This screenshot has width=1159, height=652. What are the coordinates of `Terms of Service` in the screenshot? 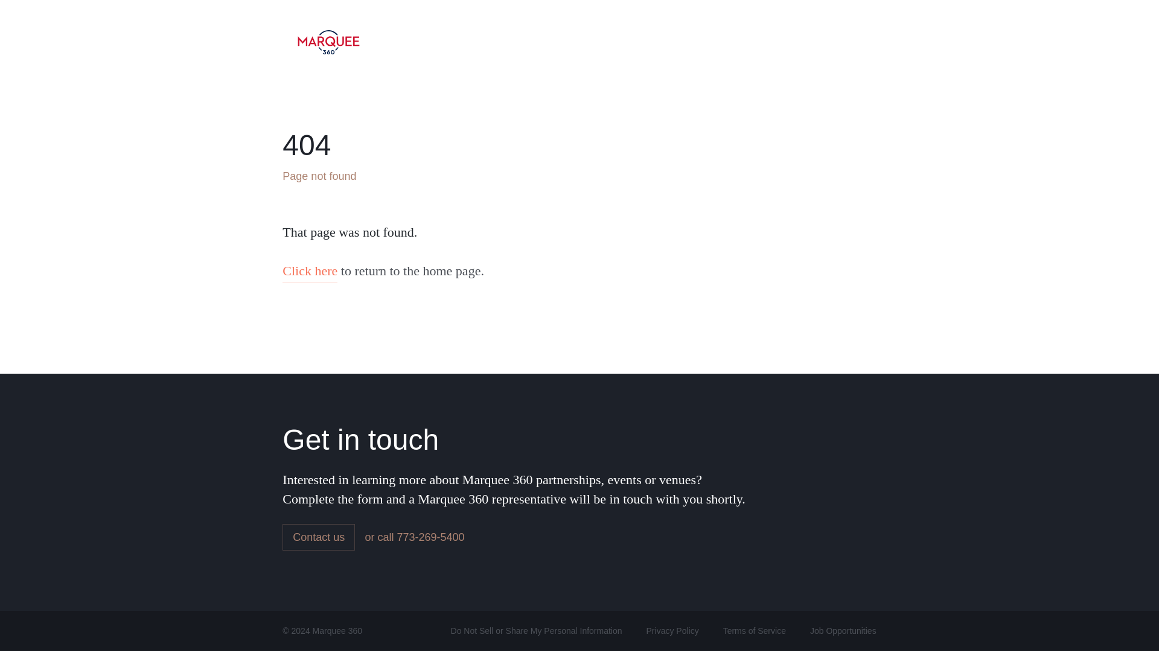 It's located at (755, 630).